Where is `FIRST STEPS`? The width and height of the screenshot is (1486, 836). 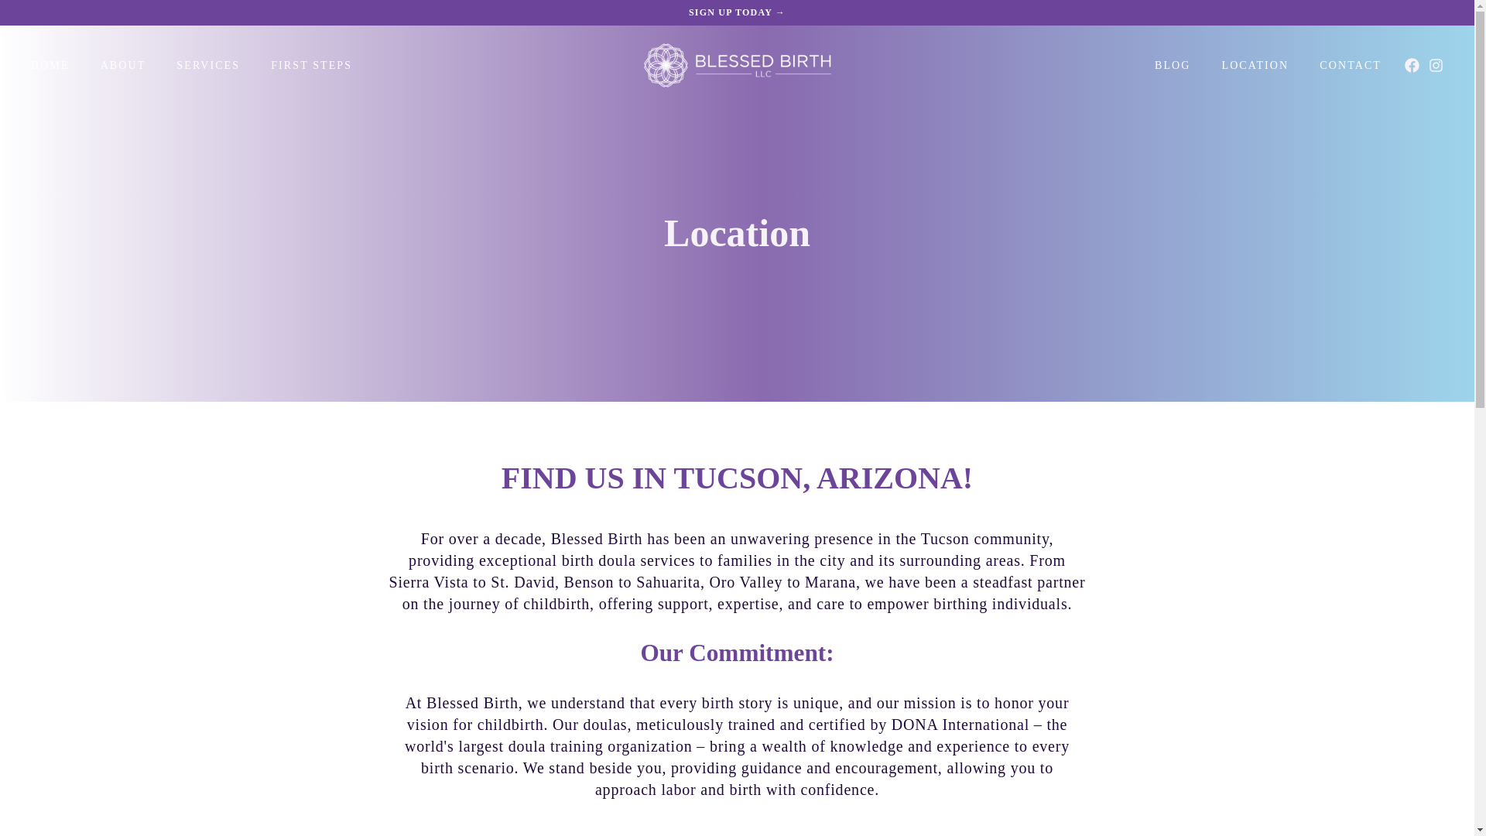
FIRST STEPS is located at coordinates (311, 66).